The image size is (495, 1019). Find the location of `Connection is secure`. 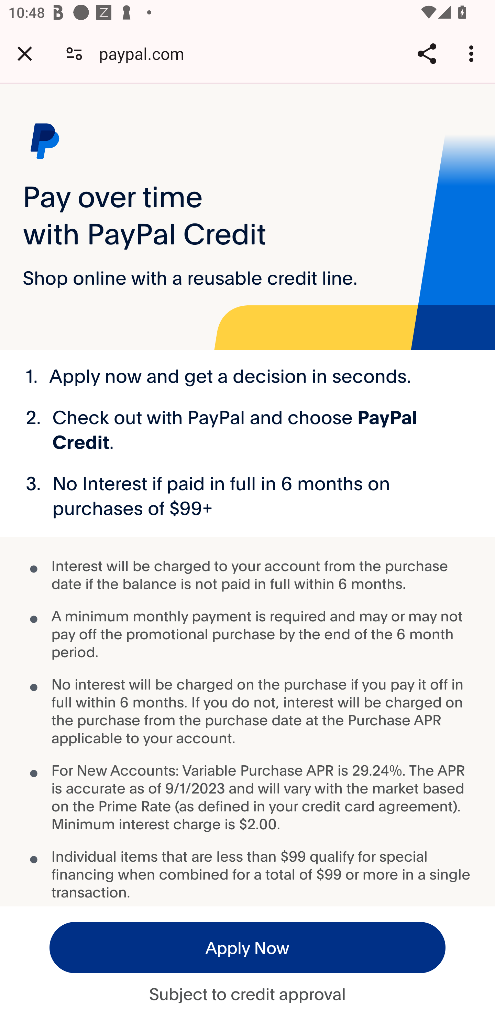

Connection is secure is located at coordinates (74, 53).